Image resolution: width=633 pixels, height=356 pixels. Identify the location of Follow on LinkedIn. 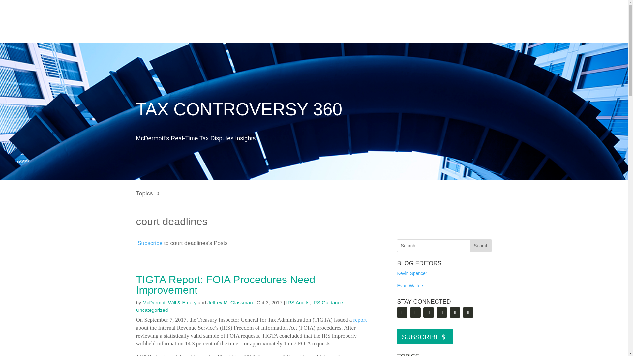
(415, 312).